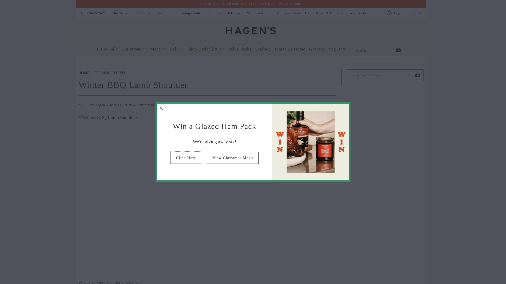 Image resolution: width=506 pixels, height=284 pixels. I want to click on new cut off time, so click(289, 4).